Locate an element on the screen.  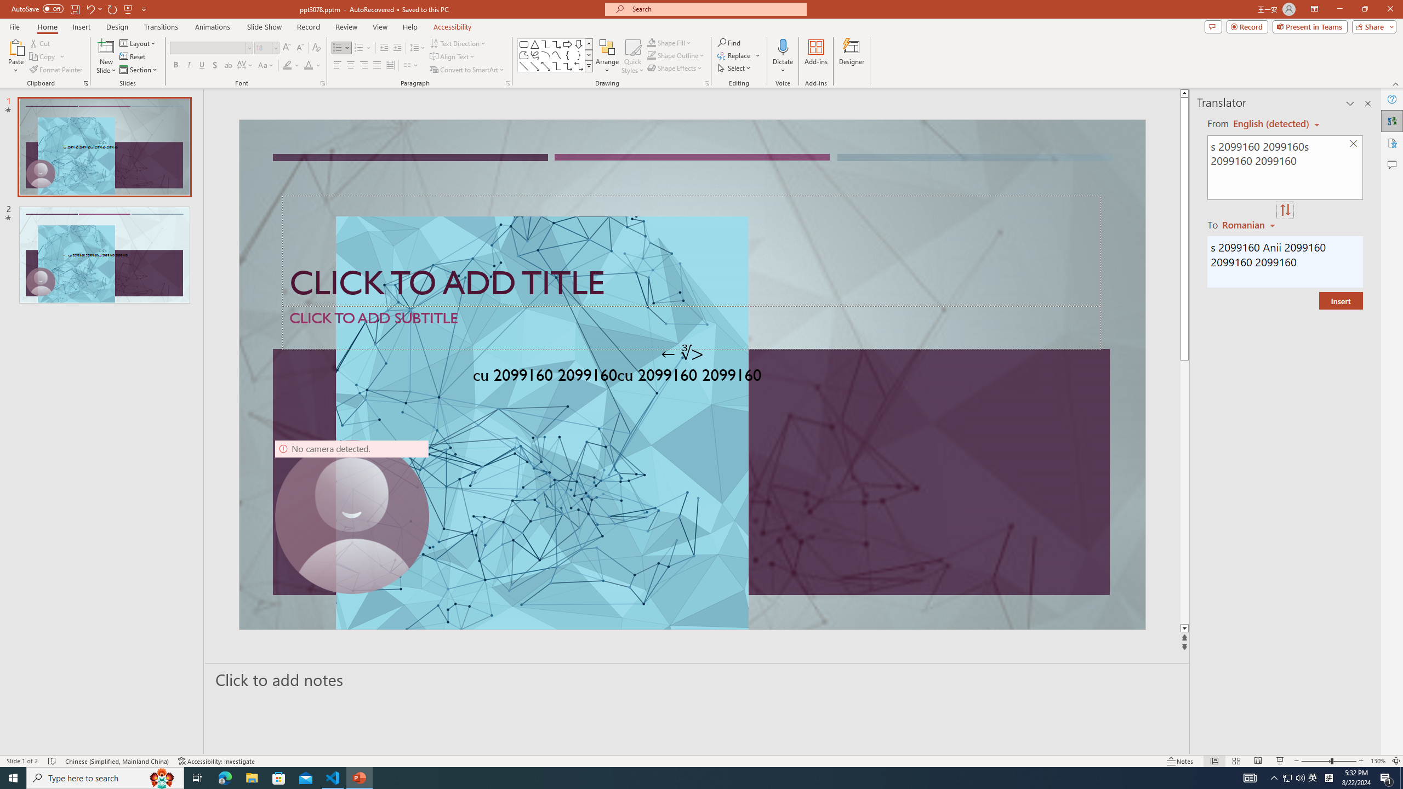
Shape Outline Green, Accent 1 is located at coordinates (651, 55).